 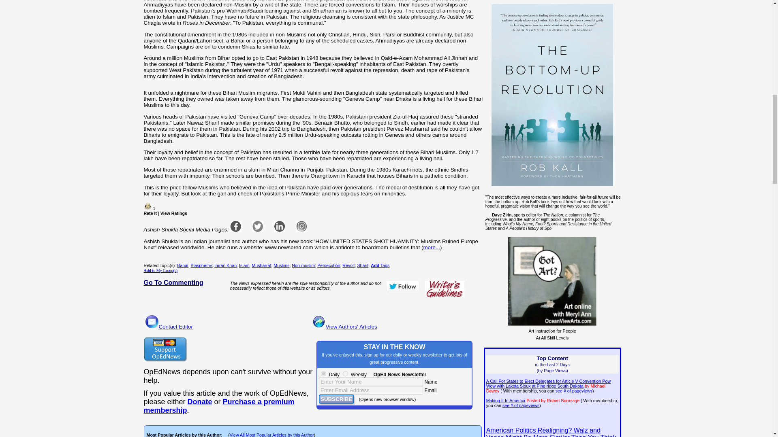 What do you see at coordinates (431, 247) in the screenshot?
I see `more...` at bounding box center [431, 247].